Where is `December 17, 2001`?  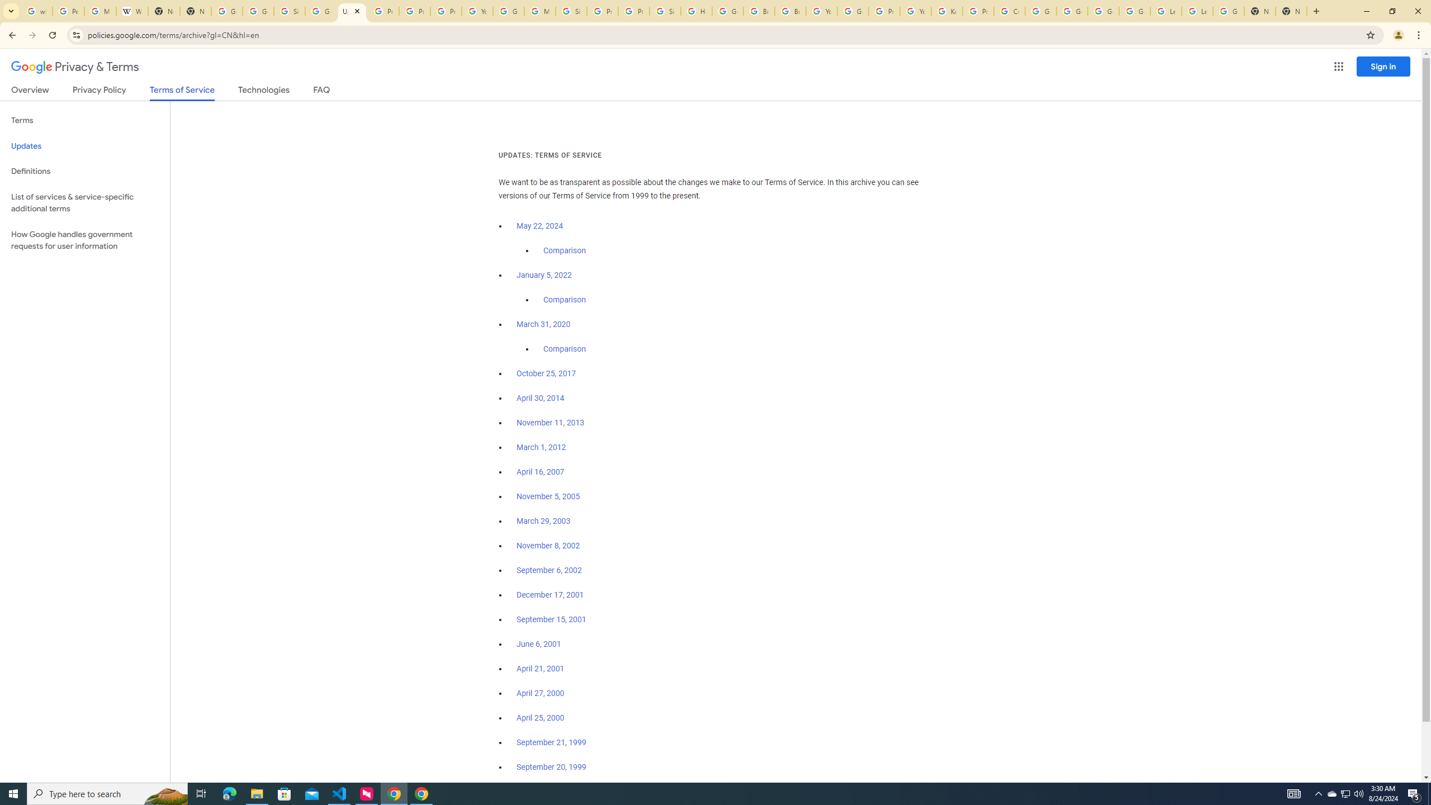
December 17, 2001 is located at coordinates (550, 595).